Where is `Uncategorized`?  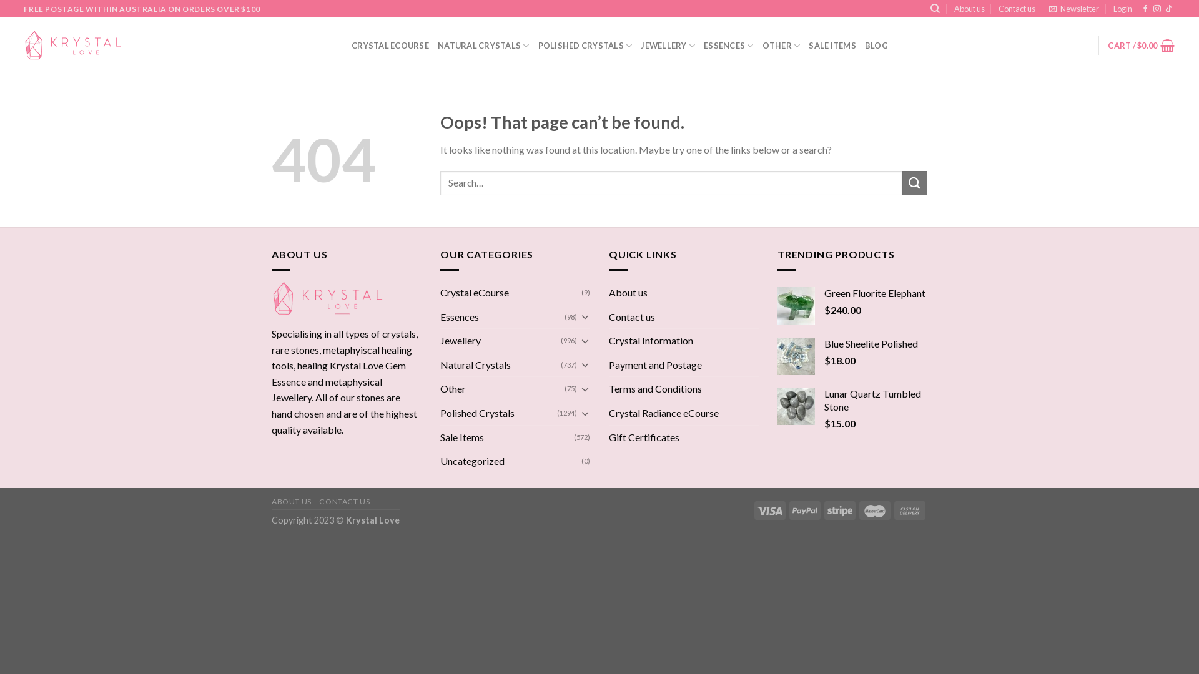 Uncategorized is located at coordinates (511, 461).